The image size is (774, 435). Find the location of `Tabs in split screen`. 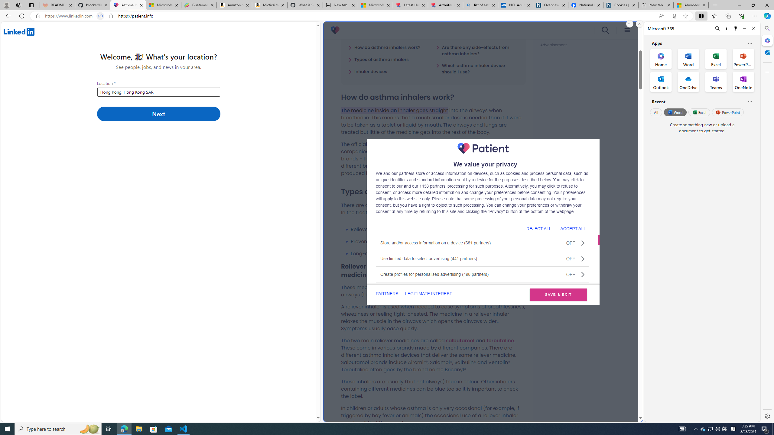

Tabs in split screen is located at coordinates (100, 16).